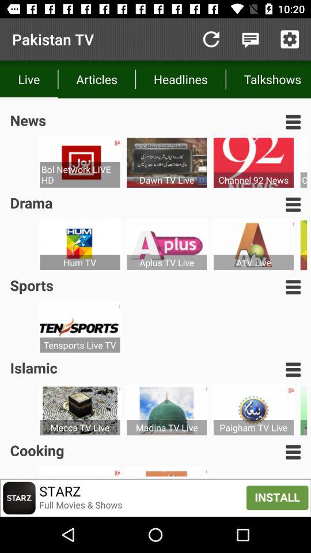 The width and height of the screenshot is (311, 553). I want to click on scroll to cooking, so click(37, 450).